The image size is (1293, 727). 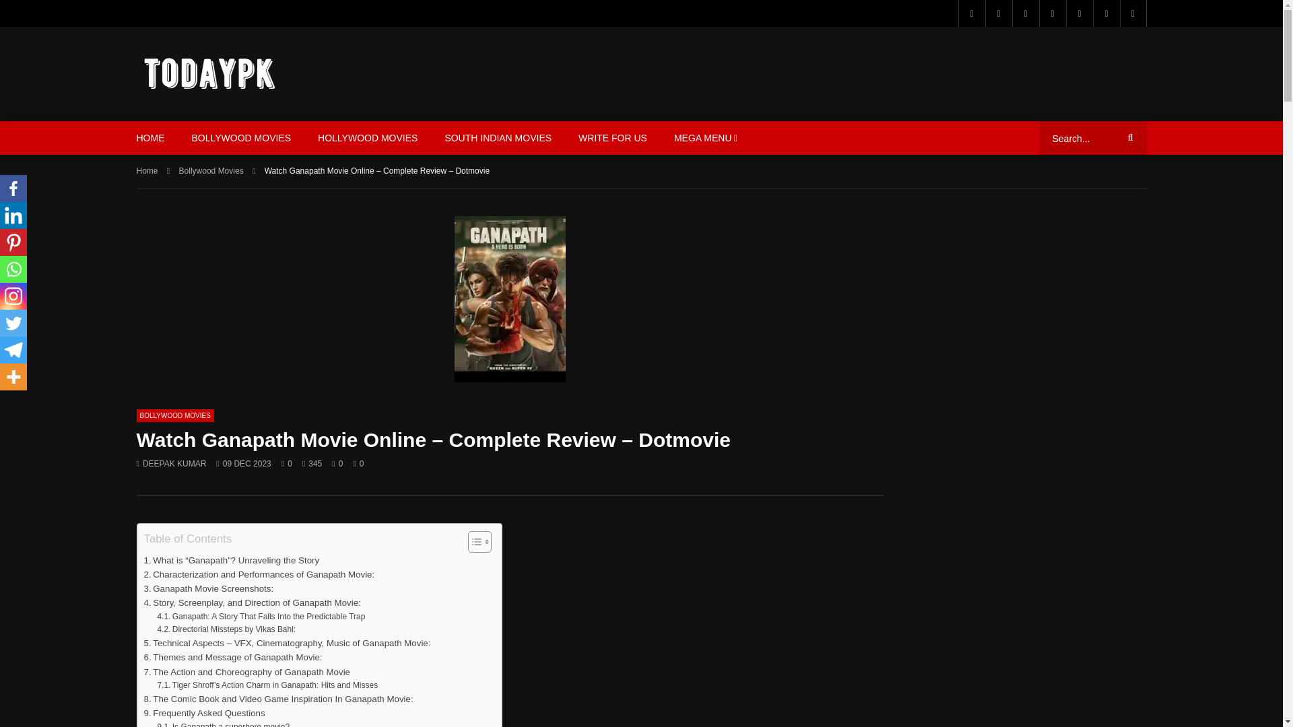 What do you see at coordinates (1079, 13) in the screenshot?
I see `Instagram` at bounding box center [1079, 13].